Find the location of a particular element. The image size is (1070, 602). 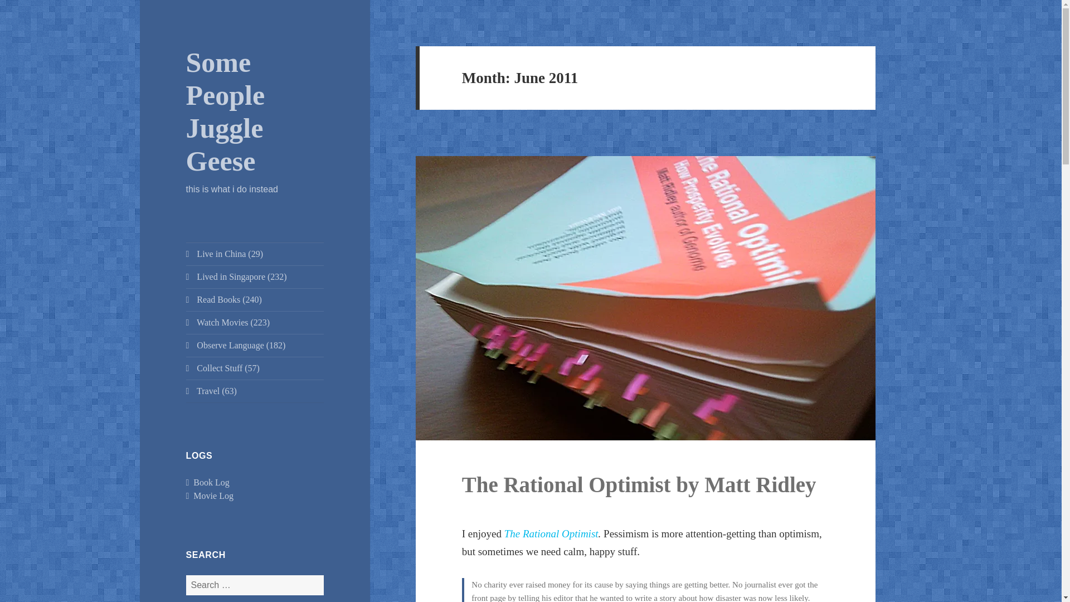

  Movie Log is located at coordinates (210, 496).